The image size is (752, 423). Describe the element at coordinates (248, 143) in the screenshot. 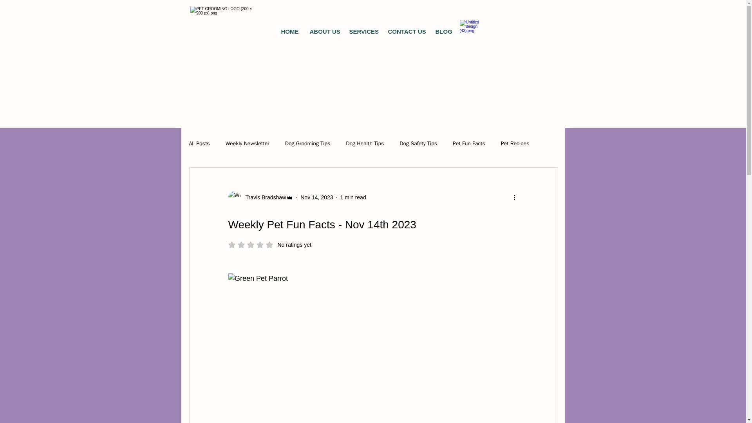

I see `BLOG` at that location.